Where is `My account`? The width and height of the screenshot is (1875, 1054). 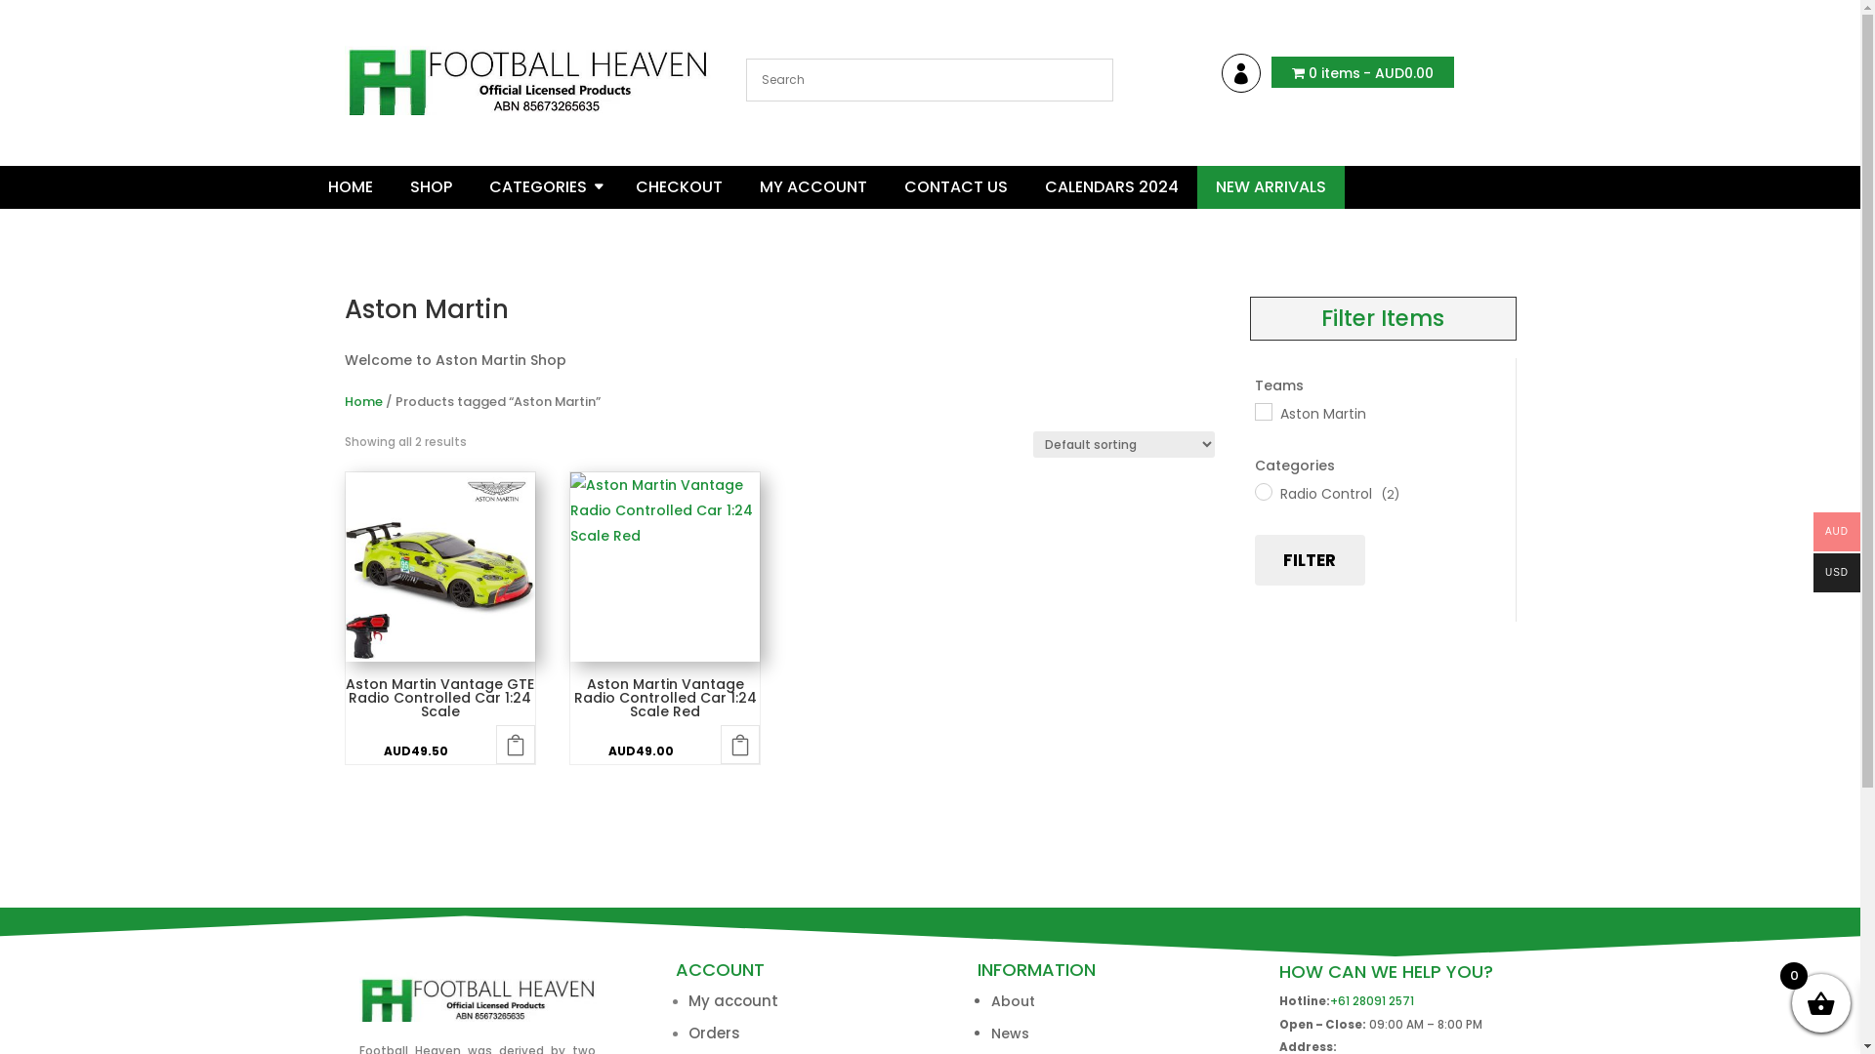
My account is located at coordinates (1241, 72).